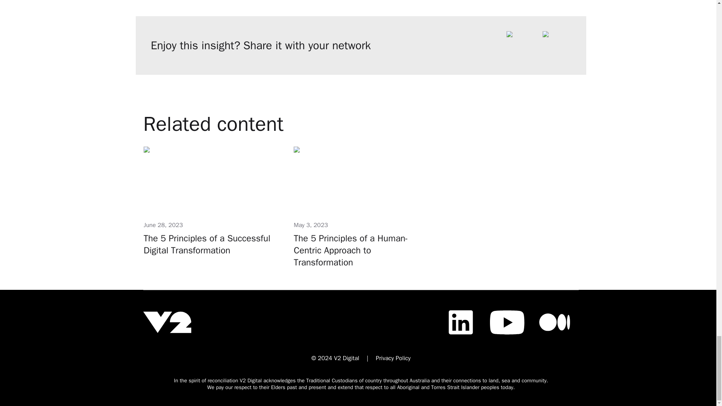  Describe the element at coordinates (393, 358) in the screenshot. I see `Privacy Policy` at that location.